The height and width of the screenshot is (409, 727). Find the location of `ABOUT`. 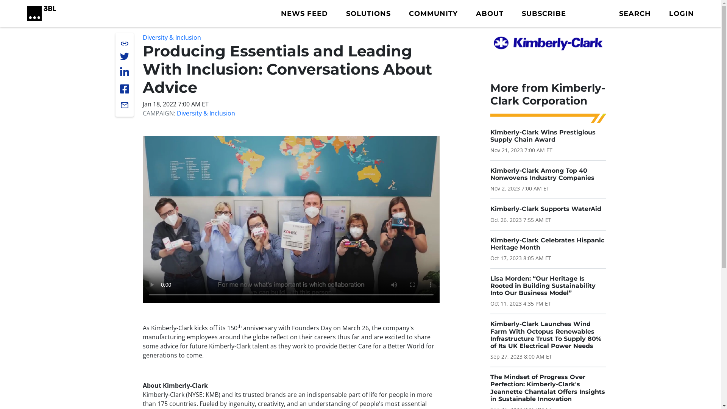

ABOUT is located at coordinates (490, 13).